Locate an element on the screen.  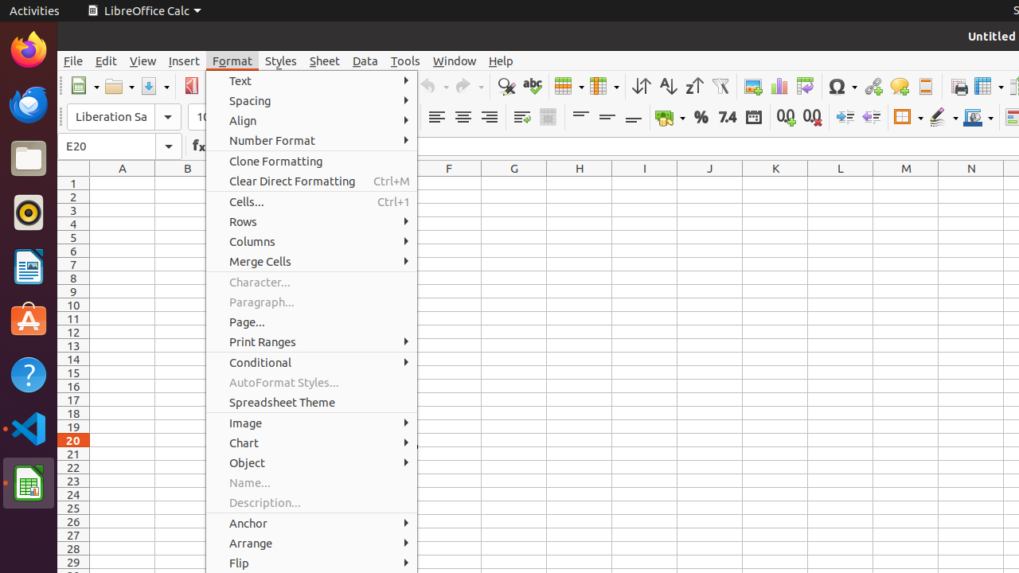
Spelling is located at coordinates (532, 86).